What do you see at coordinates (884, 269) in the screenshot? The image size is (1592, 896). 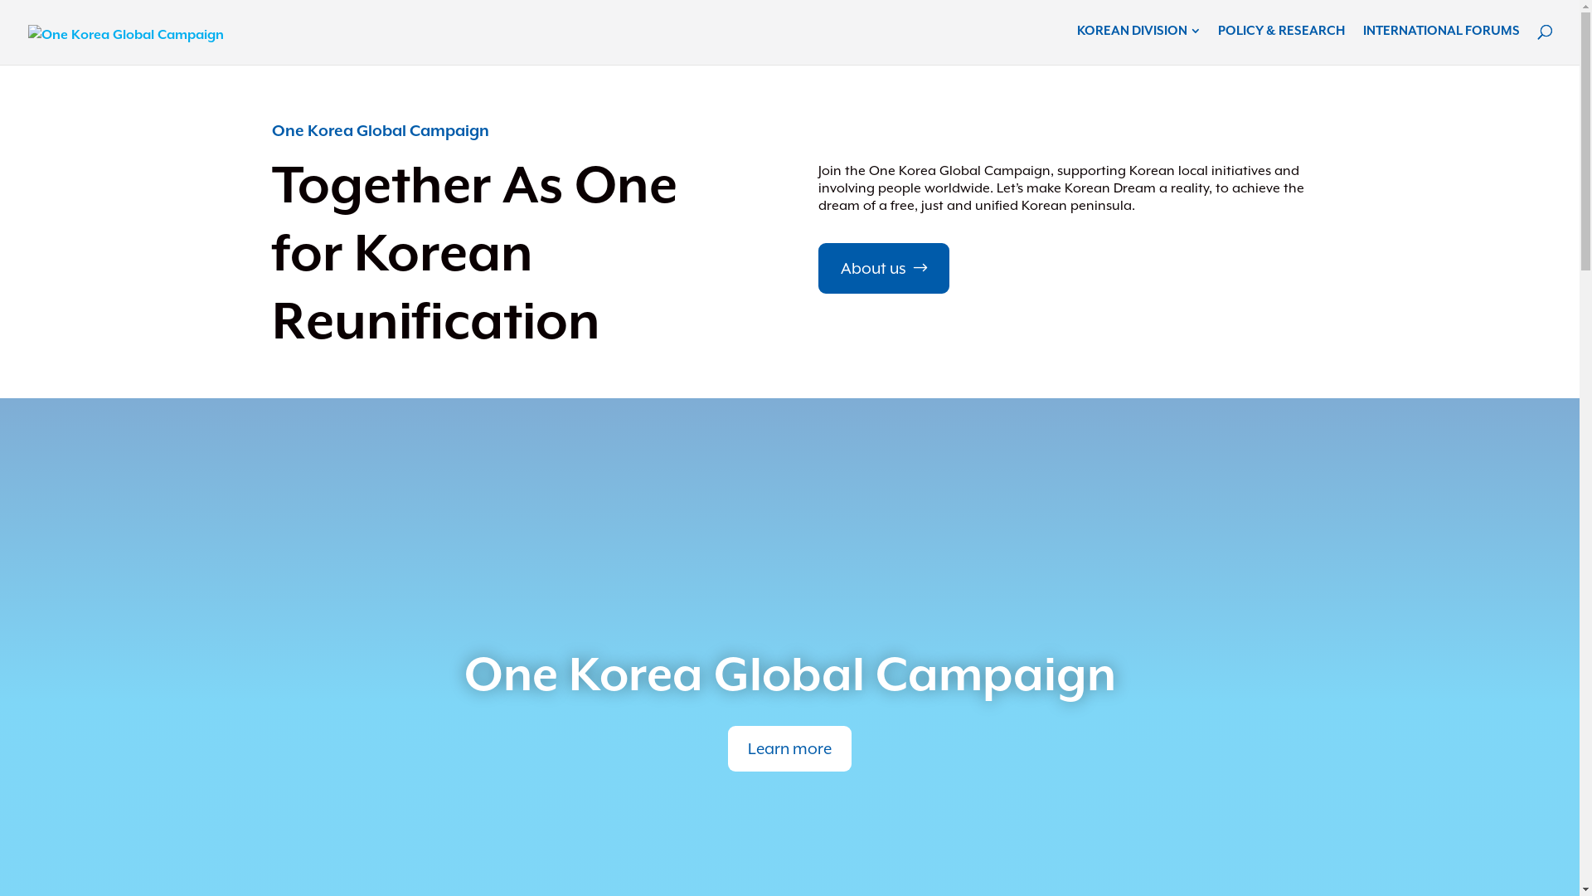 I see `About us` at bounding box center [884, 269].